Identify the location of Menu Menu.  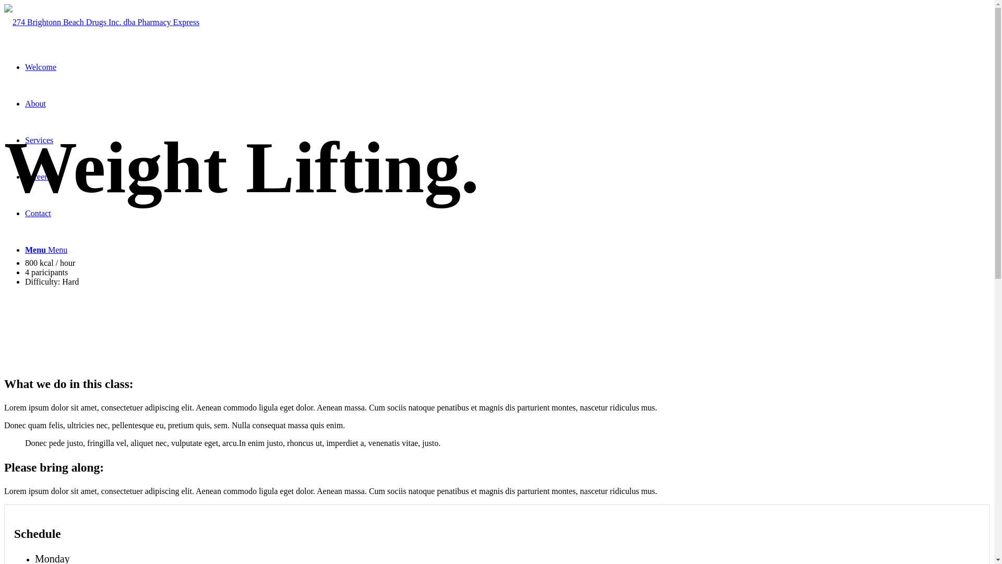
(46, 250).